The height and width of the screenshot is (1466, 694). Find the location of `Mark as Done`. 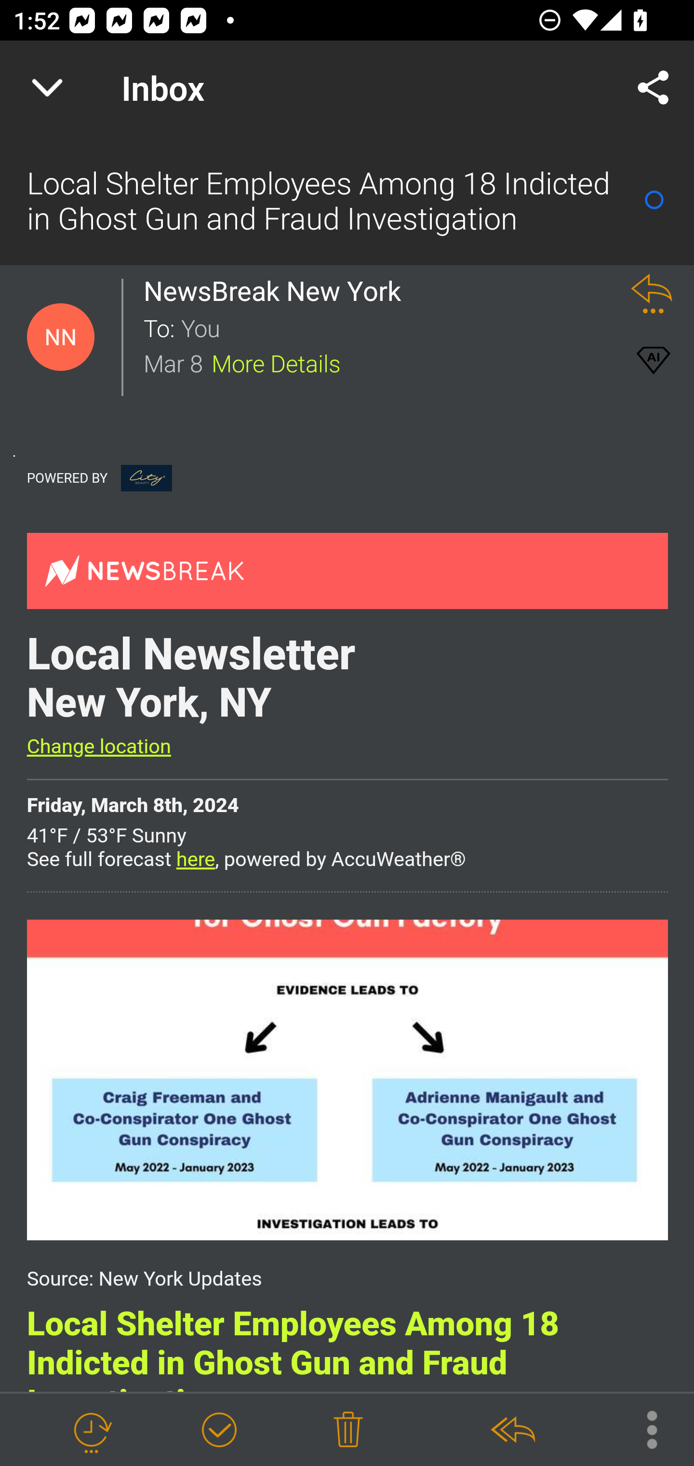

Mark as Done is located at coordinates (219, 1430).